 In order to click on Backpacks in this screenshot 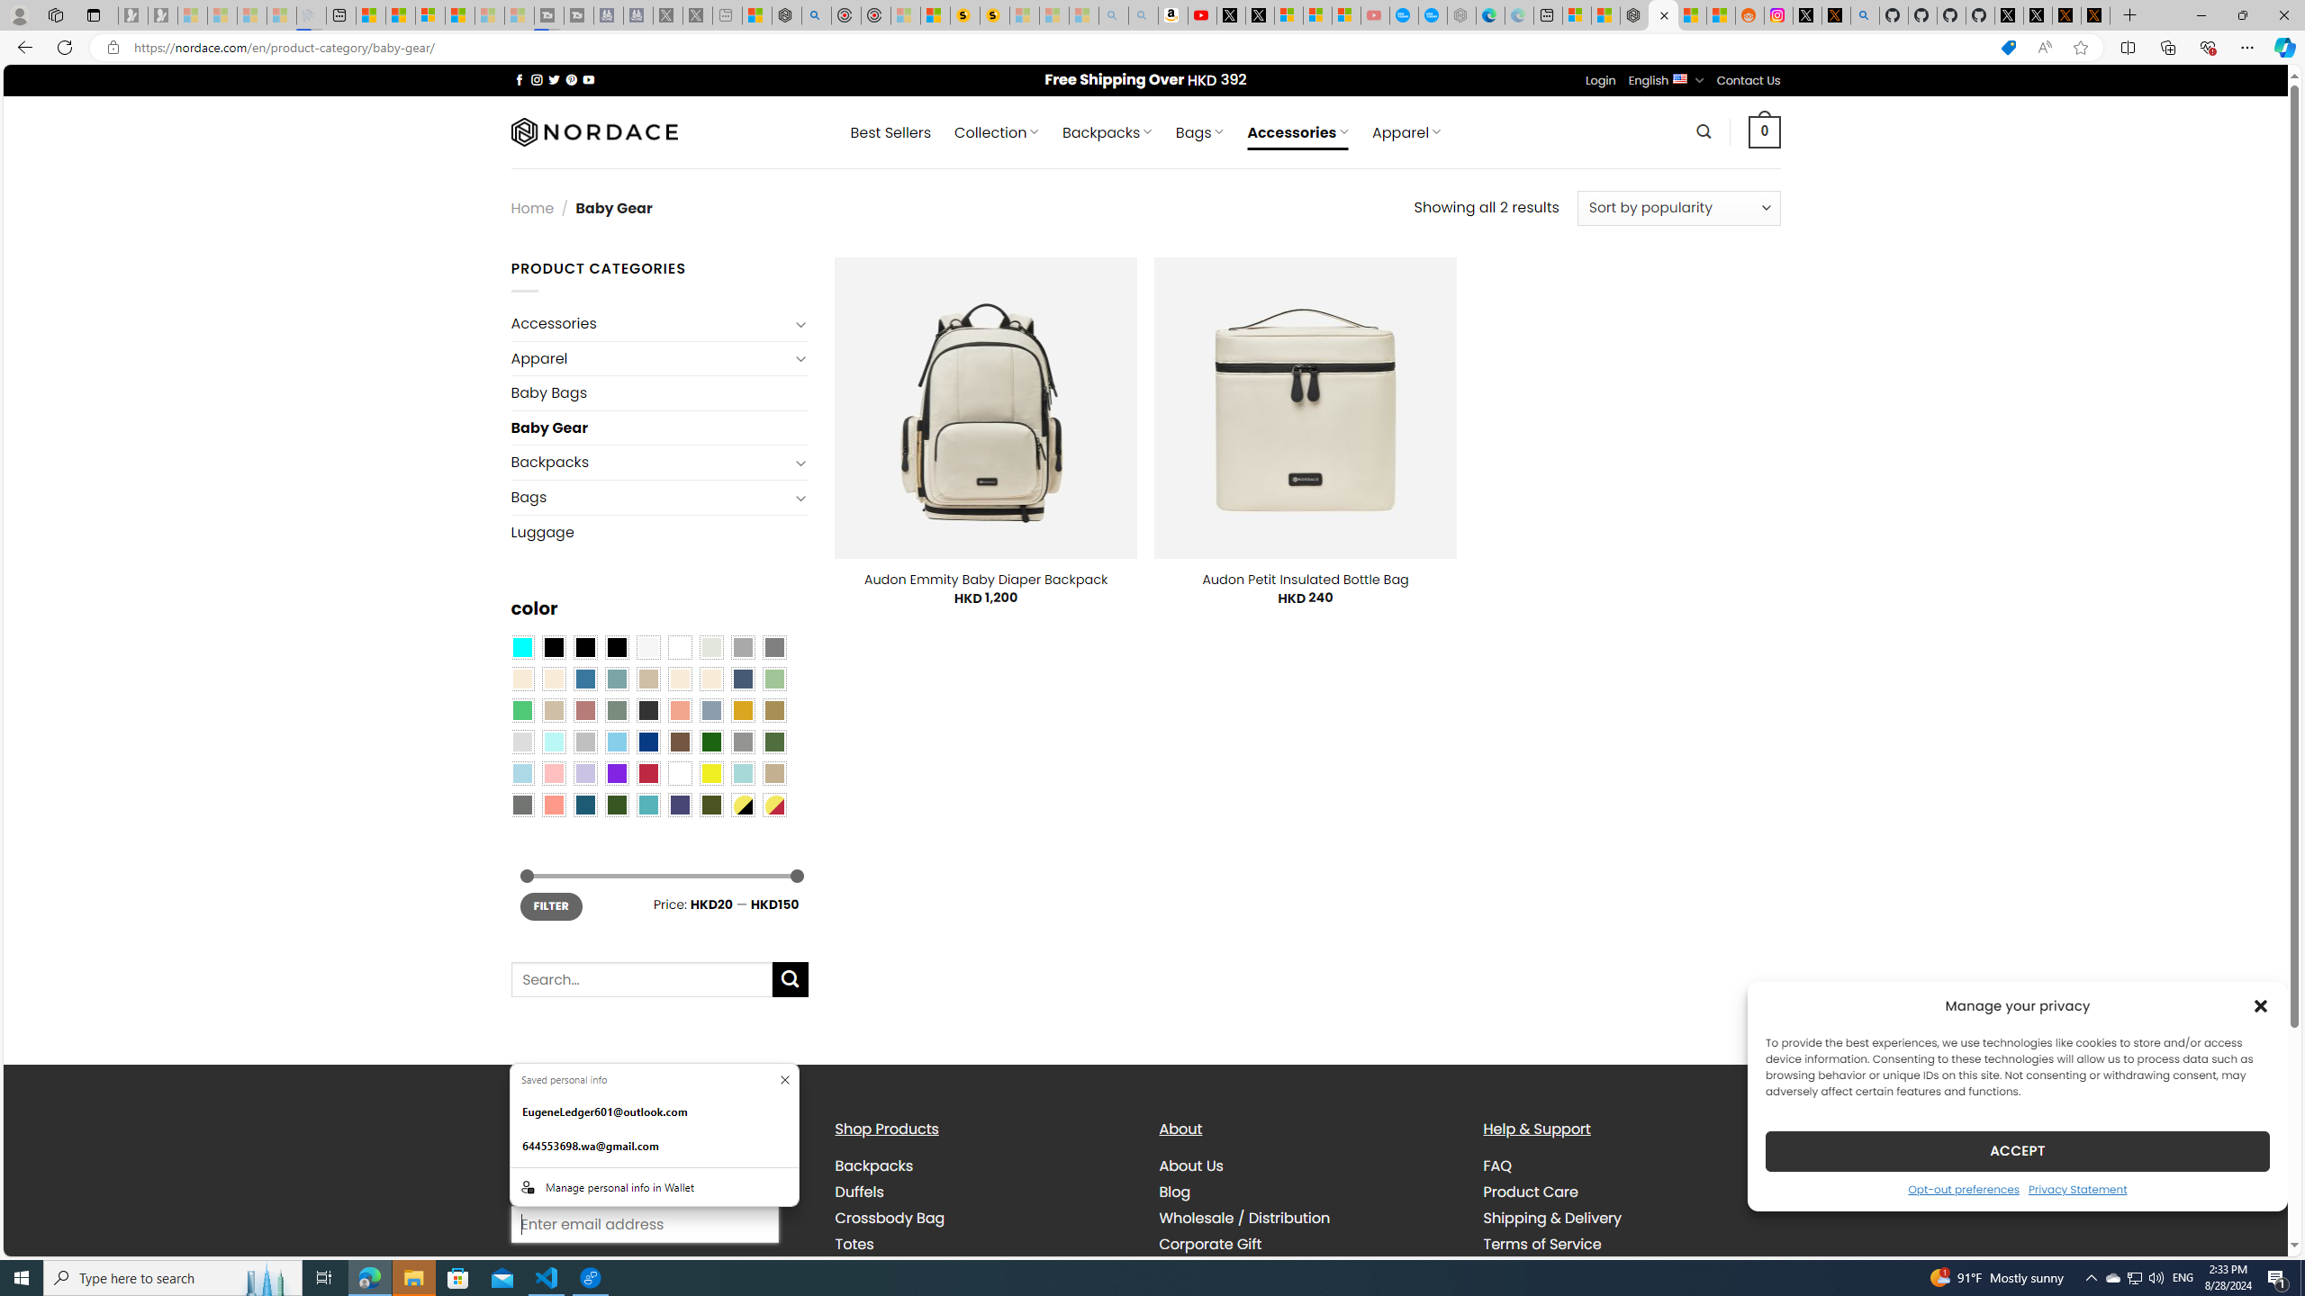, I will do `click(982, 1166)`.